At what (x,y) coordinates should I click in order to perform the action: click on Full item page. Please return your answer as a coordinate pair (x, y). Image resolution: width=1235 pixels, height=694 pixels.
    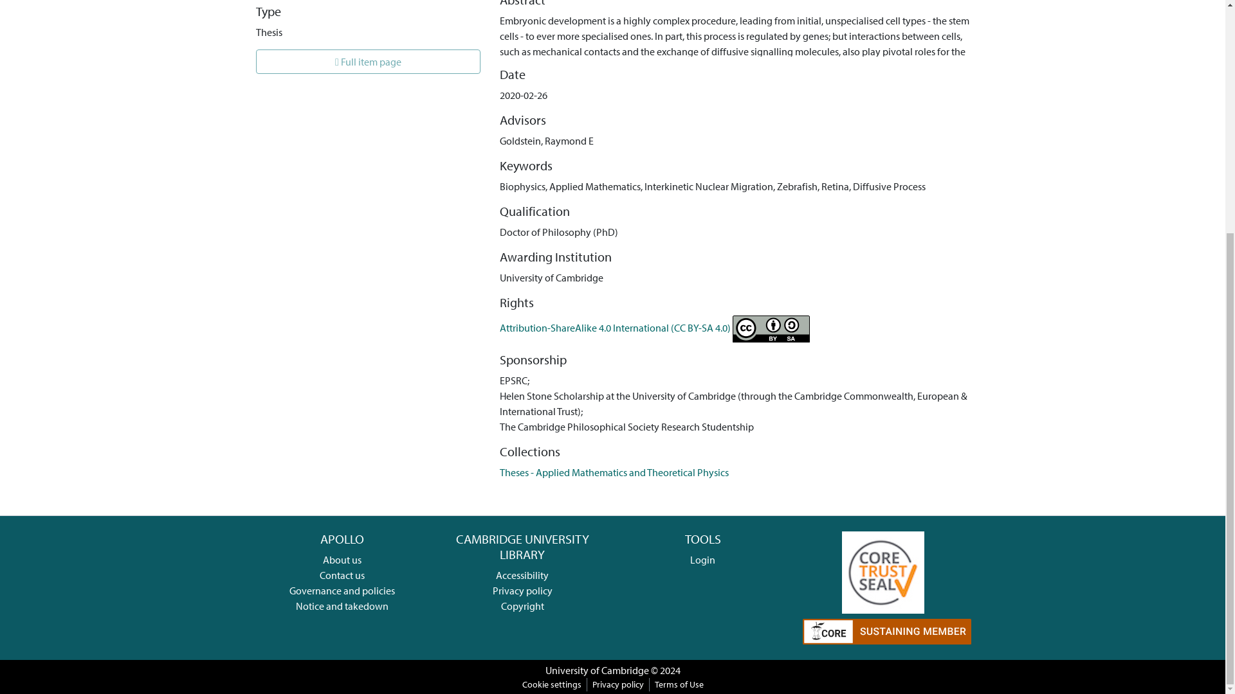
    Looking at the image, I should click on (368, 61).